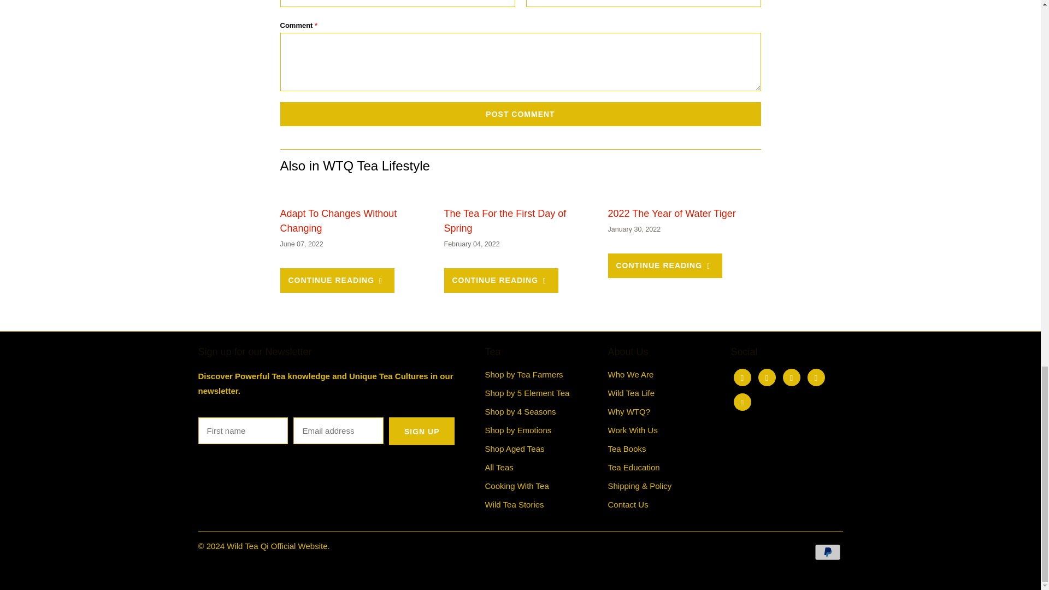  What do you see at coordinates (520, 114) in the screenshot?
I see `Post comment` at bounding box center [520, 114].